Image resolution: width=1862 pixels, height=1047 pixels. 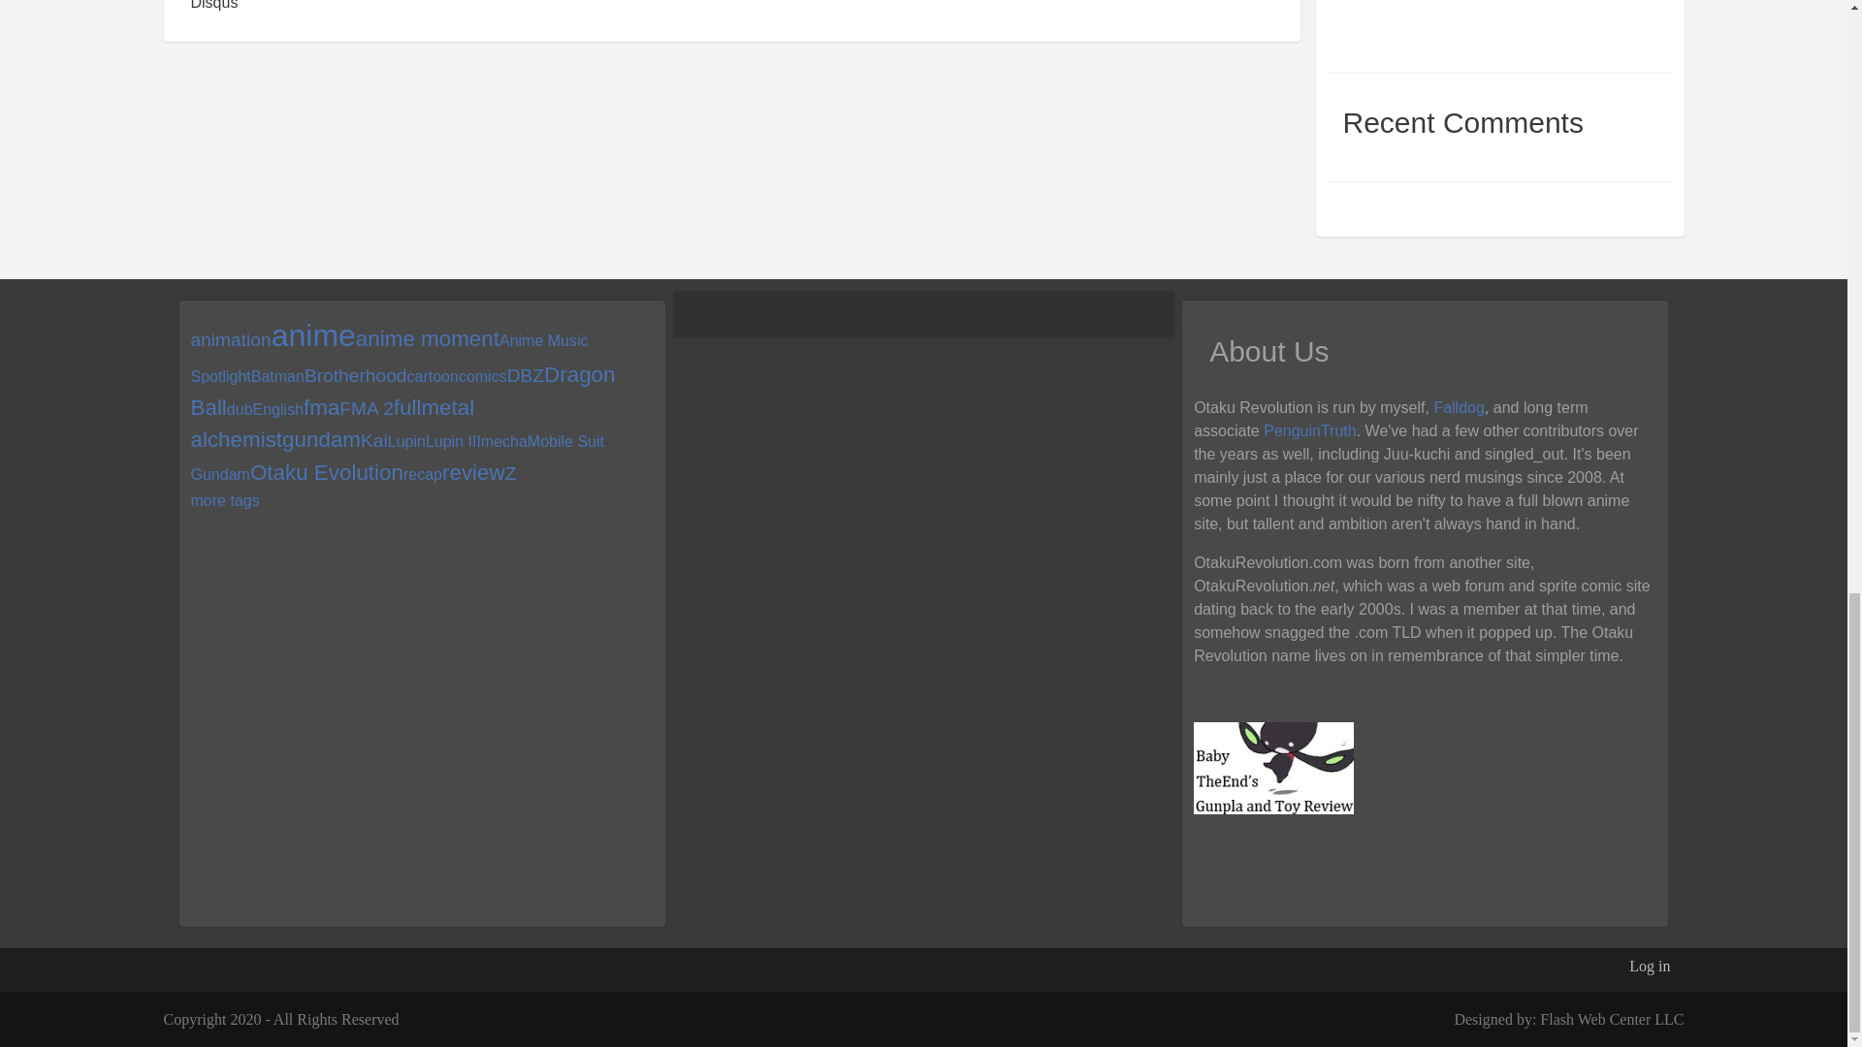 What do you see at coordinates (320, 407) in the screenshot?
I see `fma` at bounding box center [320, 407].